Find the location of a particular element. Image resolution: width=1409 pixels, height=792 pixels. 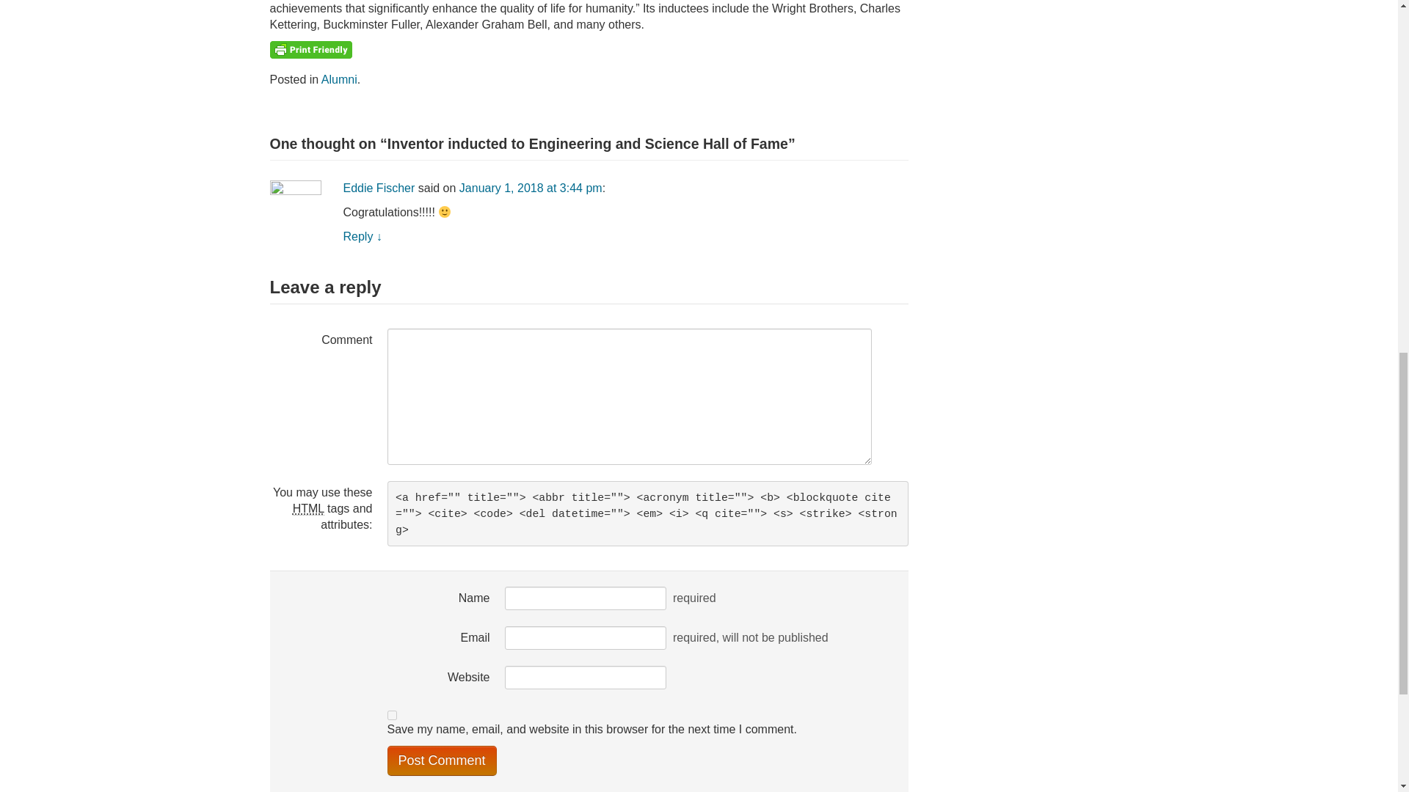

HyperText Markup Language is located at coordinates (308, 509).